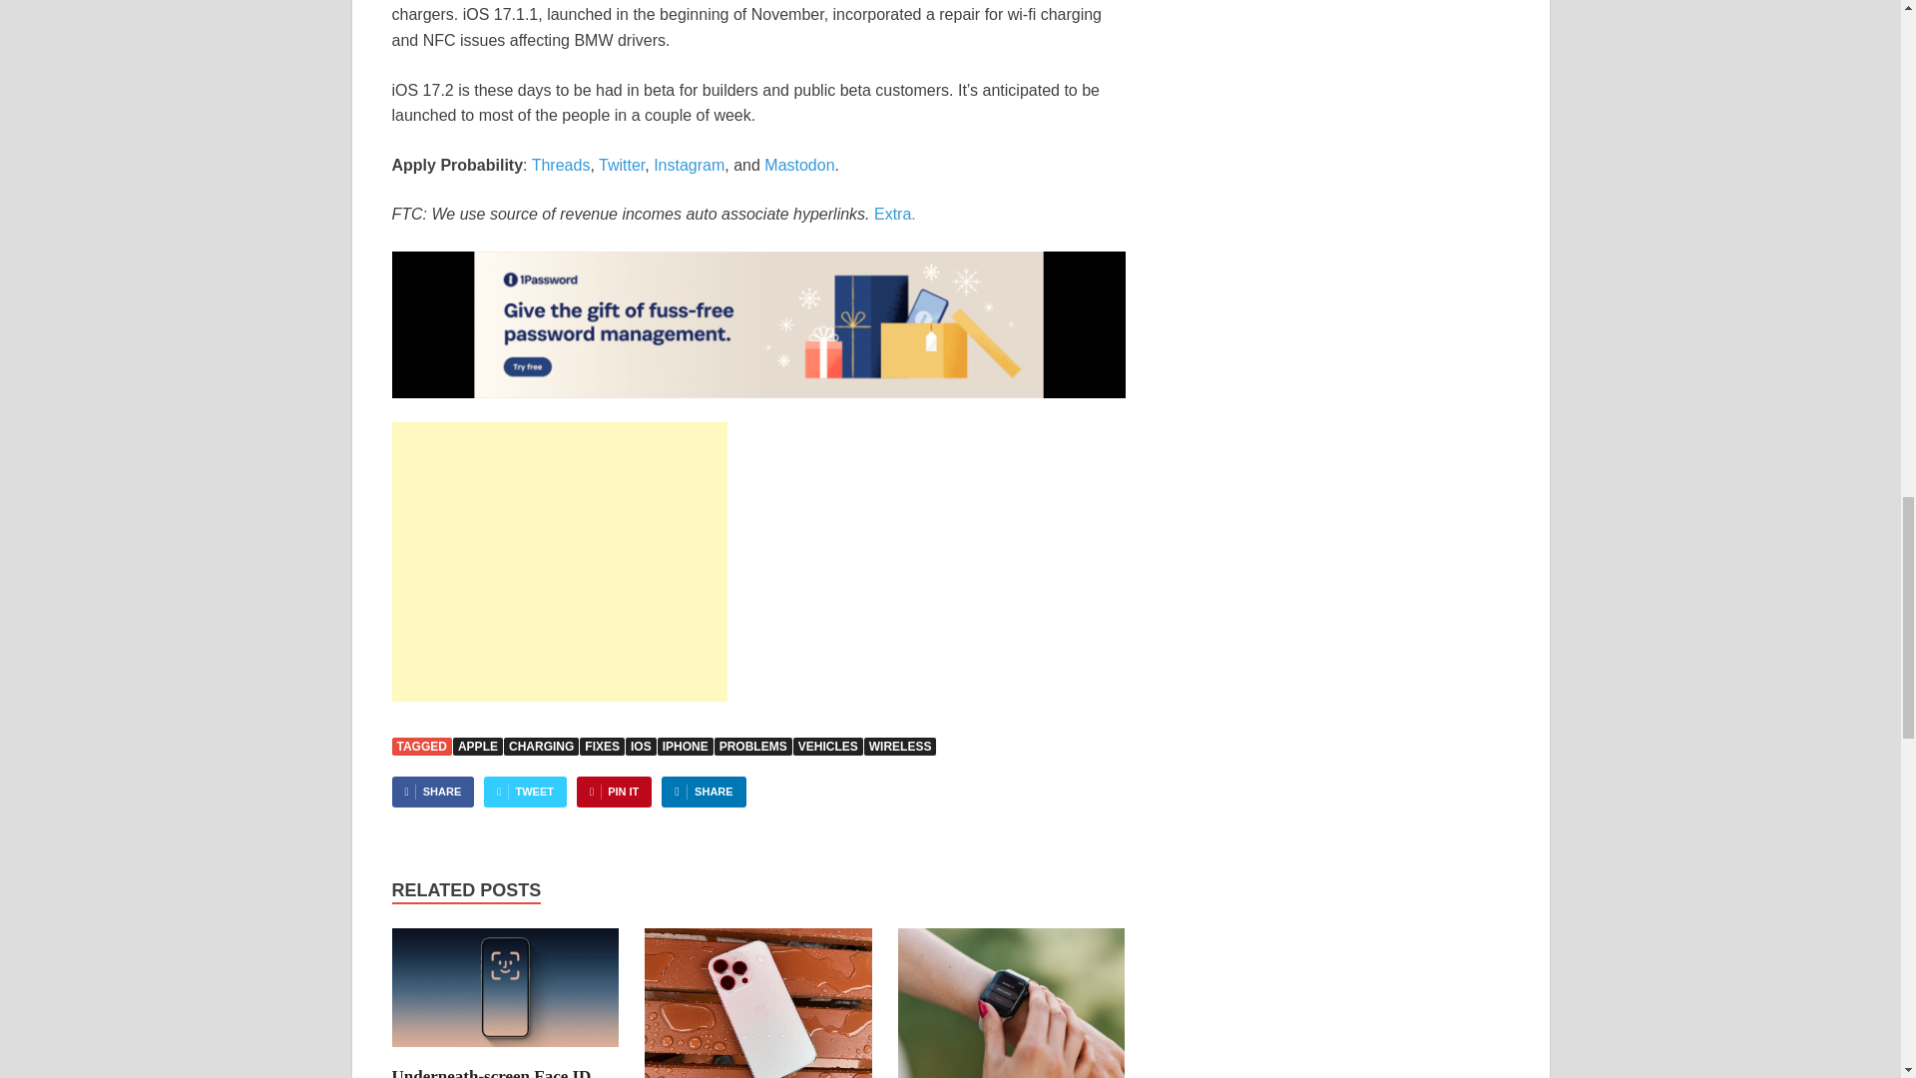 The height and width of the screenshot is (1078, 1916). I want to click on CHARGING, so click(541, 747).